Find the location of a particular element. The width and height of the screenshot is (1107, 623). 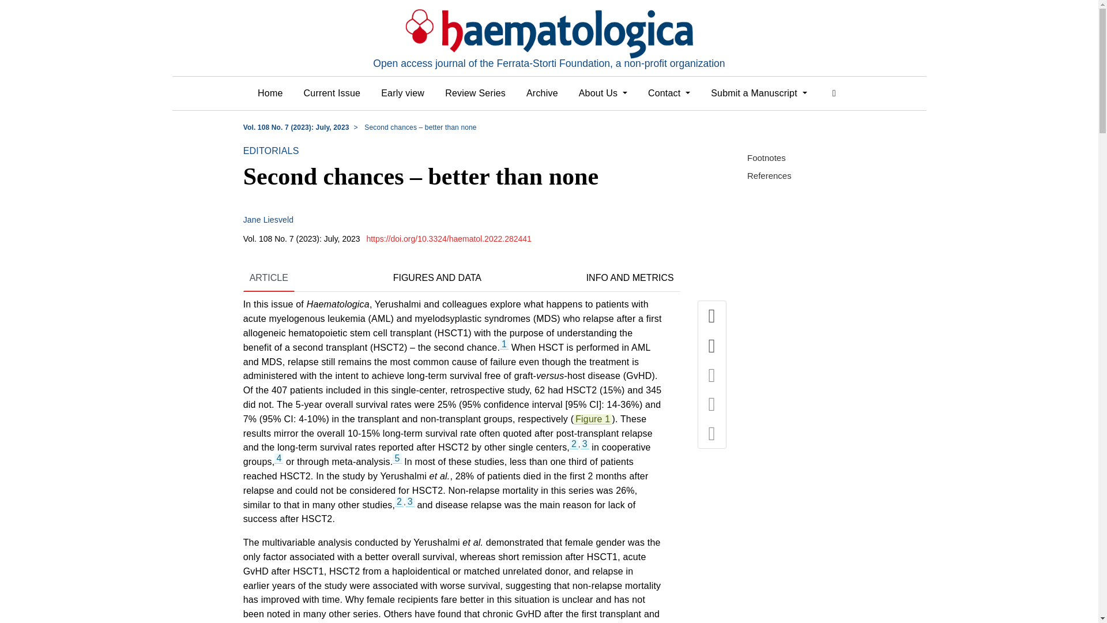

INFO AND METRICS is located at coordinates (630, 279).